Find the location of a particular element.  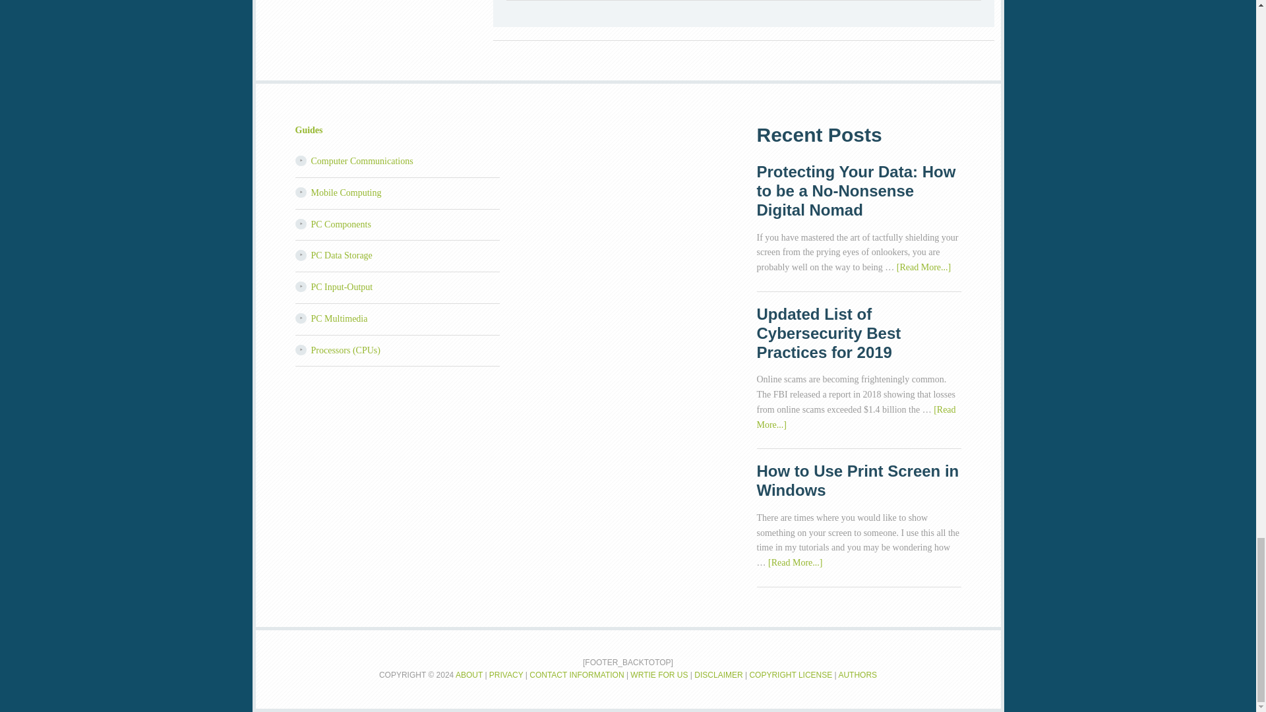

Computer Communications is located at coordinates (363, 161).